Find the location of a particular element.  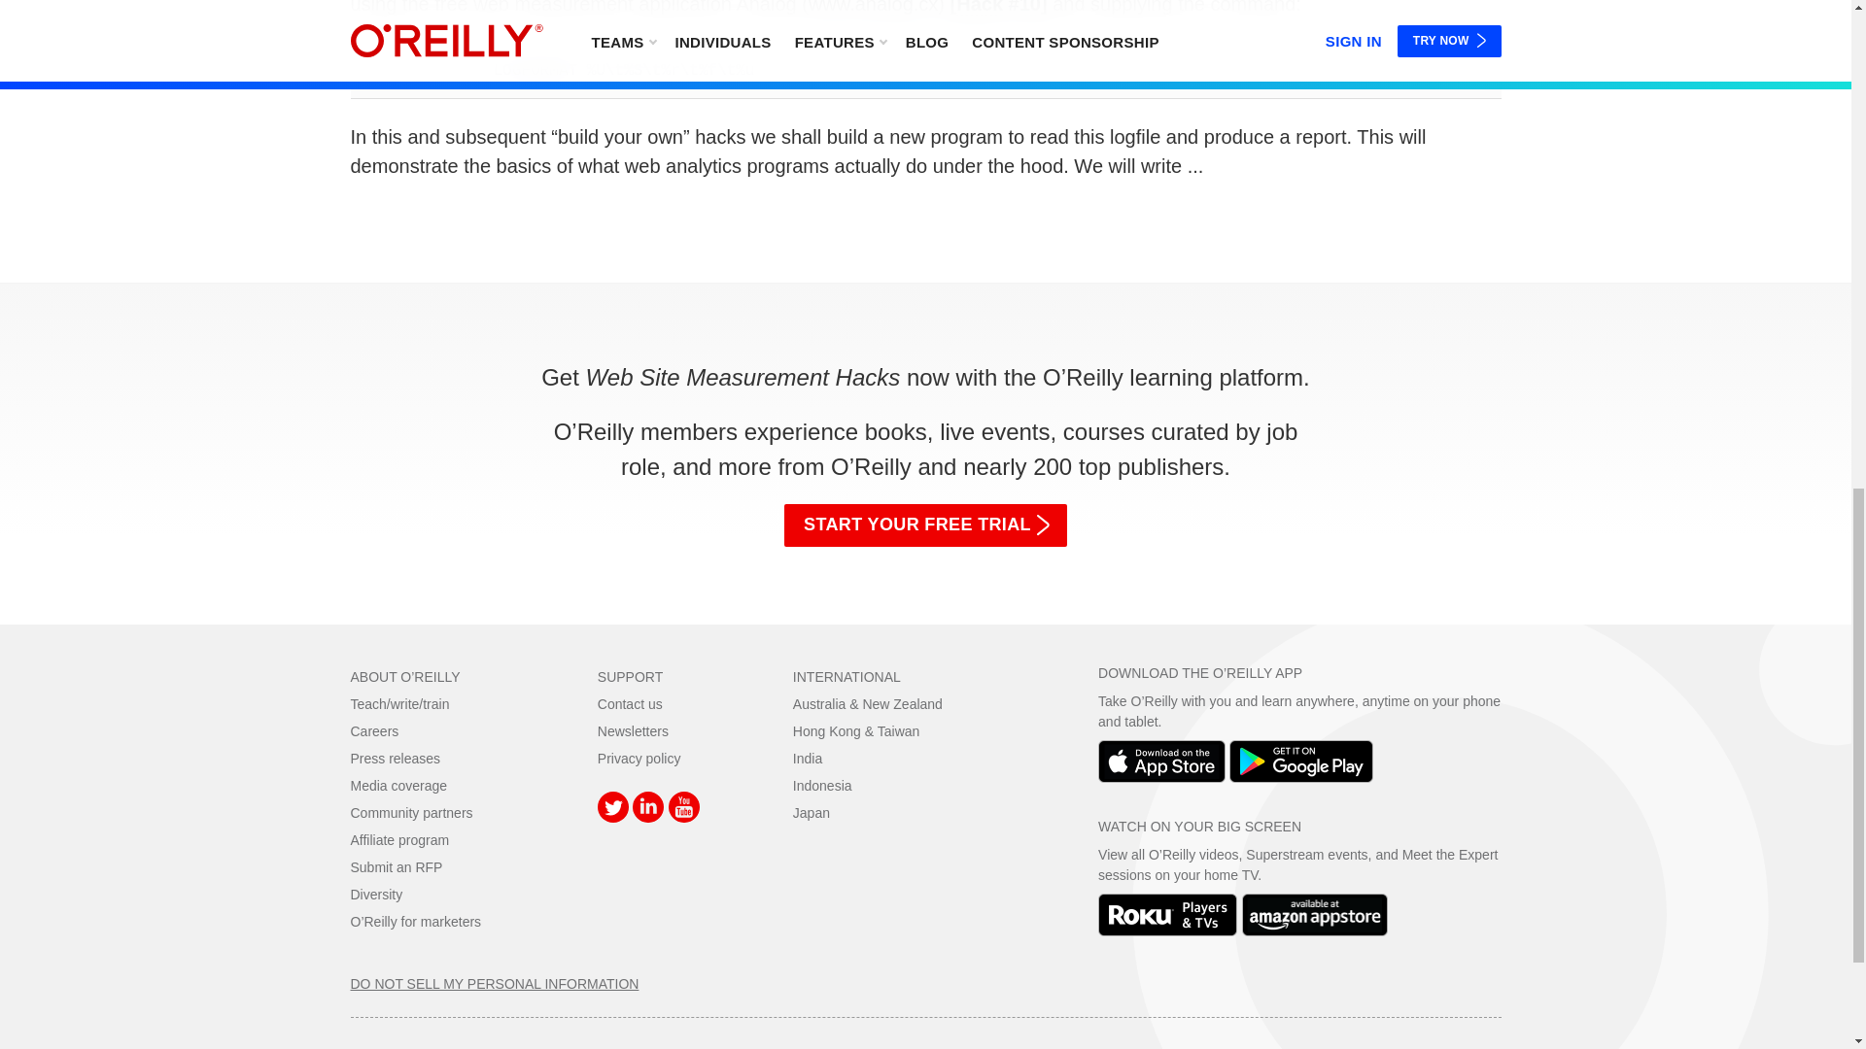

Affiliate program is located at coordinates (399, 839).